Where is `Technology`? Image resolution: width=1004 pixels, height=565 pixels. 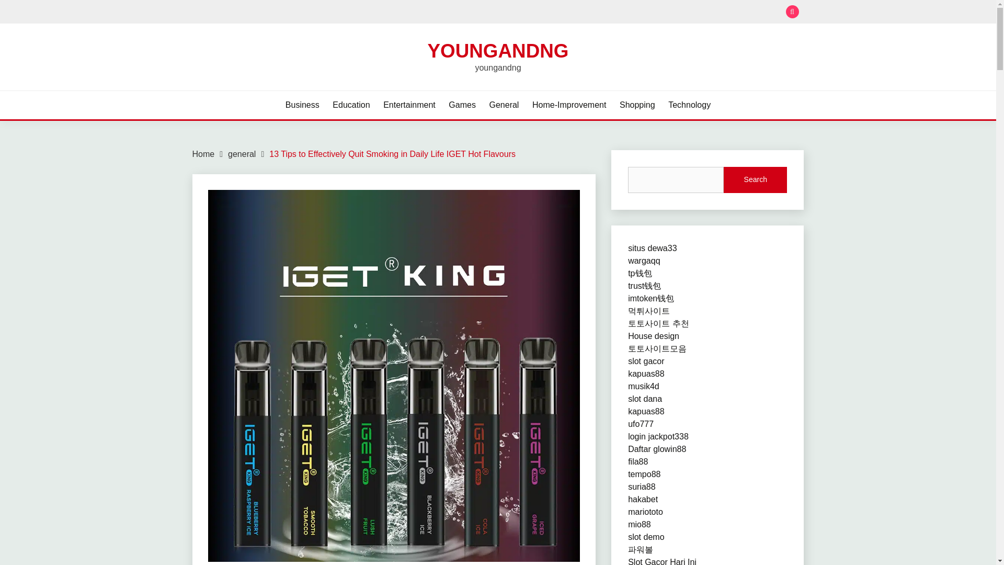 Technology is located at coordinates (689, 105).